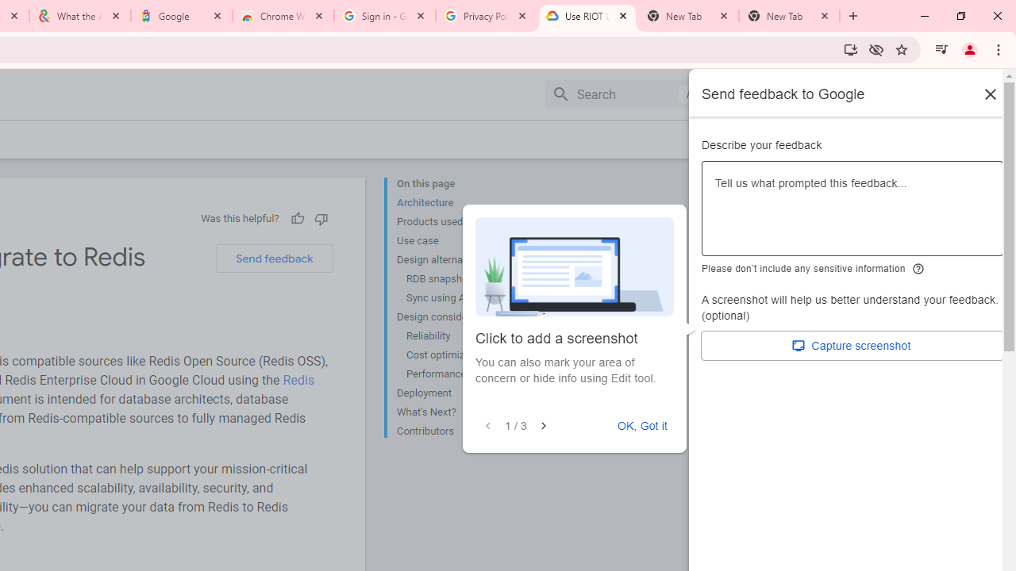 The width and height of the screenshot is (1016, 571). What do you see at coordinates (182, 16) in the screenshot?
I see `Google` at bounding box center [182, 16].